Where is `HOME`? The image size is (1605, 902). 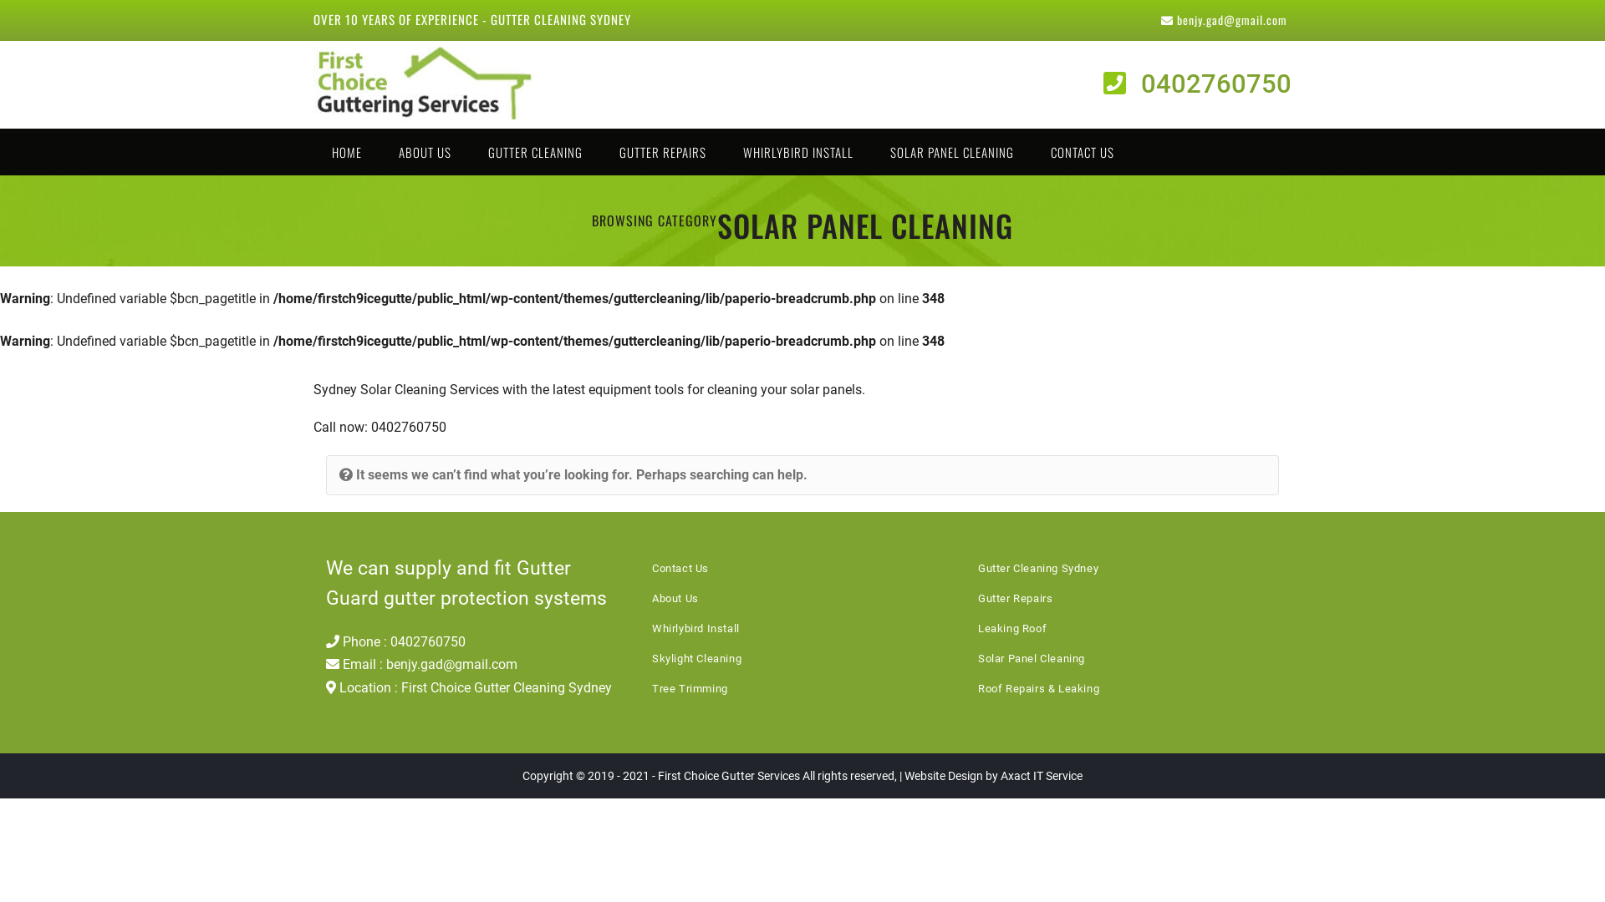
HOME is located at coordinates (347, 152).